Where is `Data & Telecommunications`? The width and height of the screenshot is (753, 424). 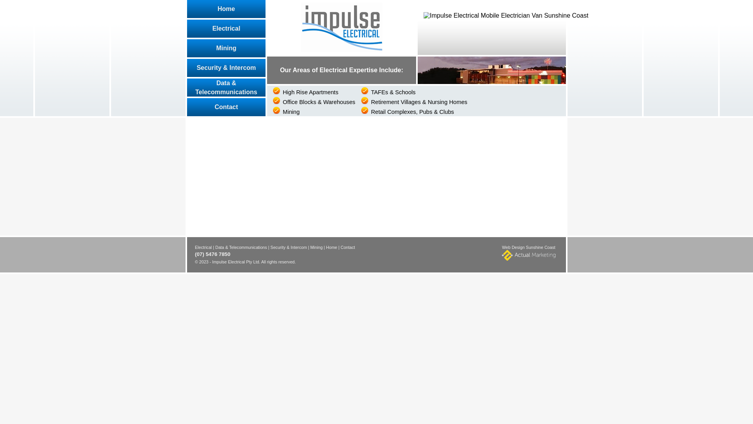 Data & Telecommunications is located at coordinates (226, 88).